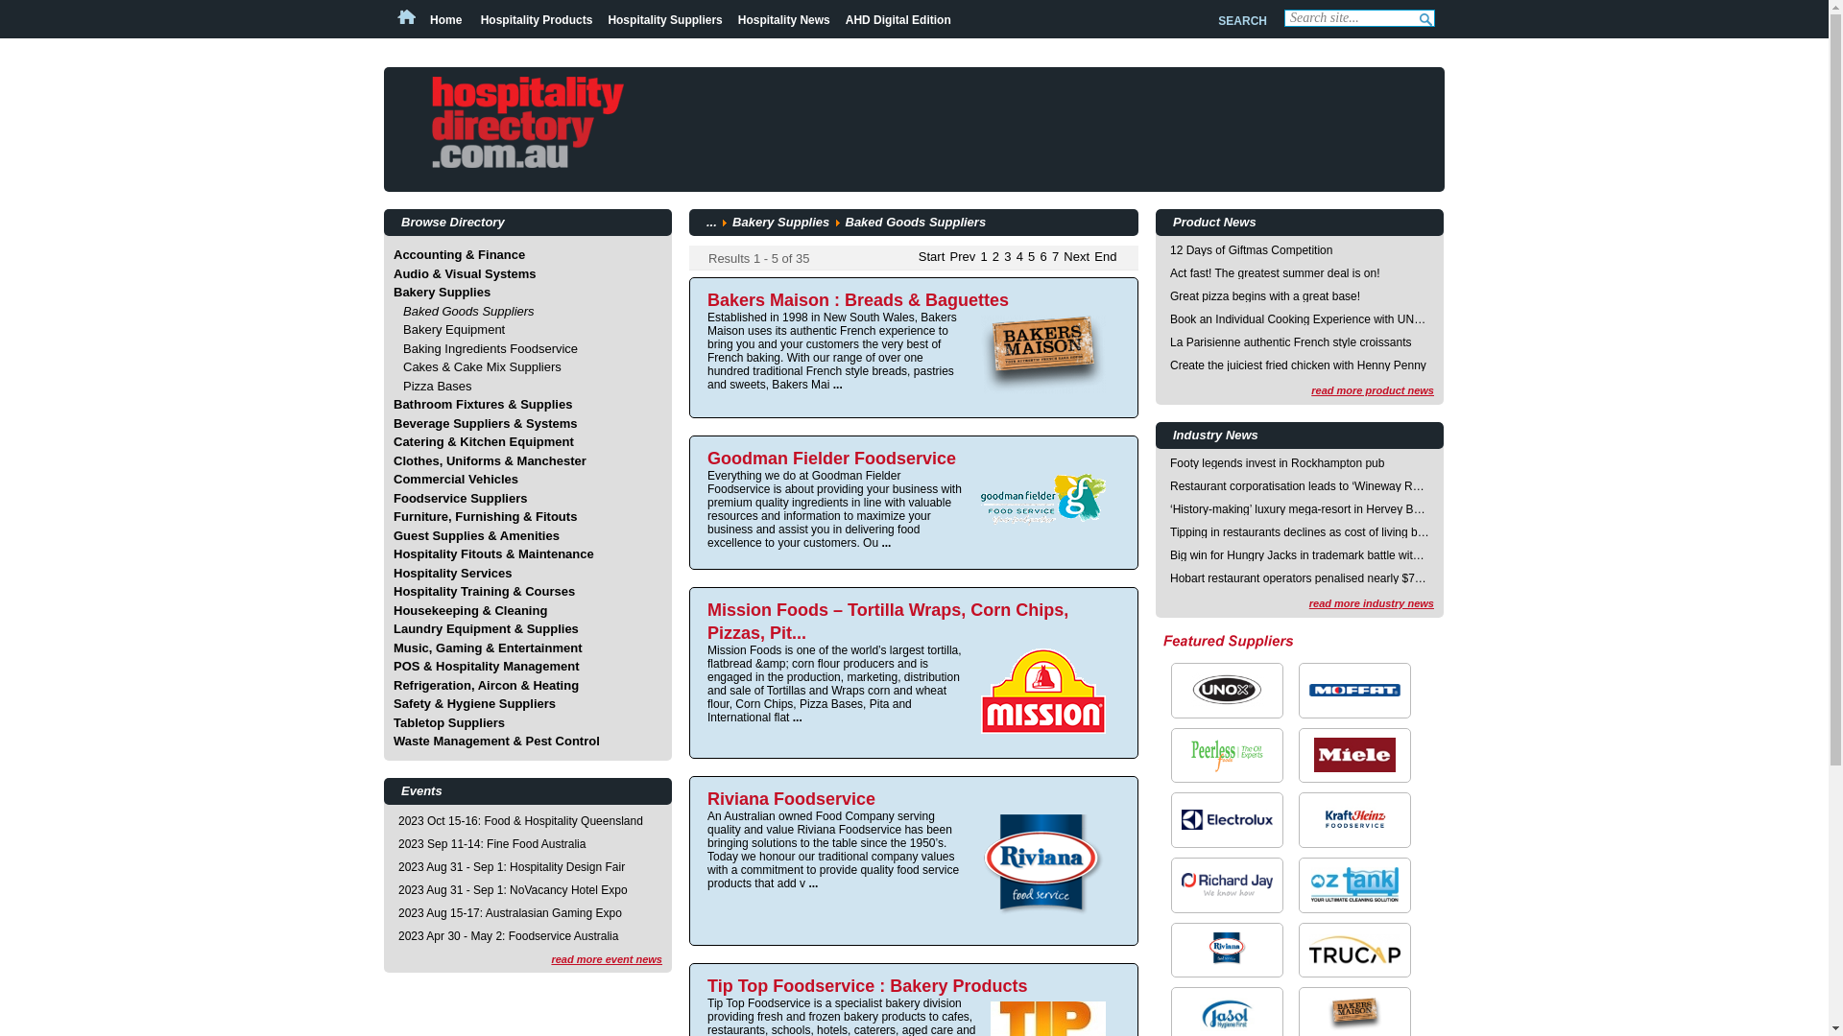  What do you see at coordinates (490, 460) in the screenshot?
I see `Clothes, Uniforms & Manchester` at bounding box center [490, 460].